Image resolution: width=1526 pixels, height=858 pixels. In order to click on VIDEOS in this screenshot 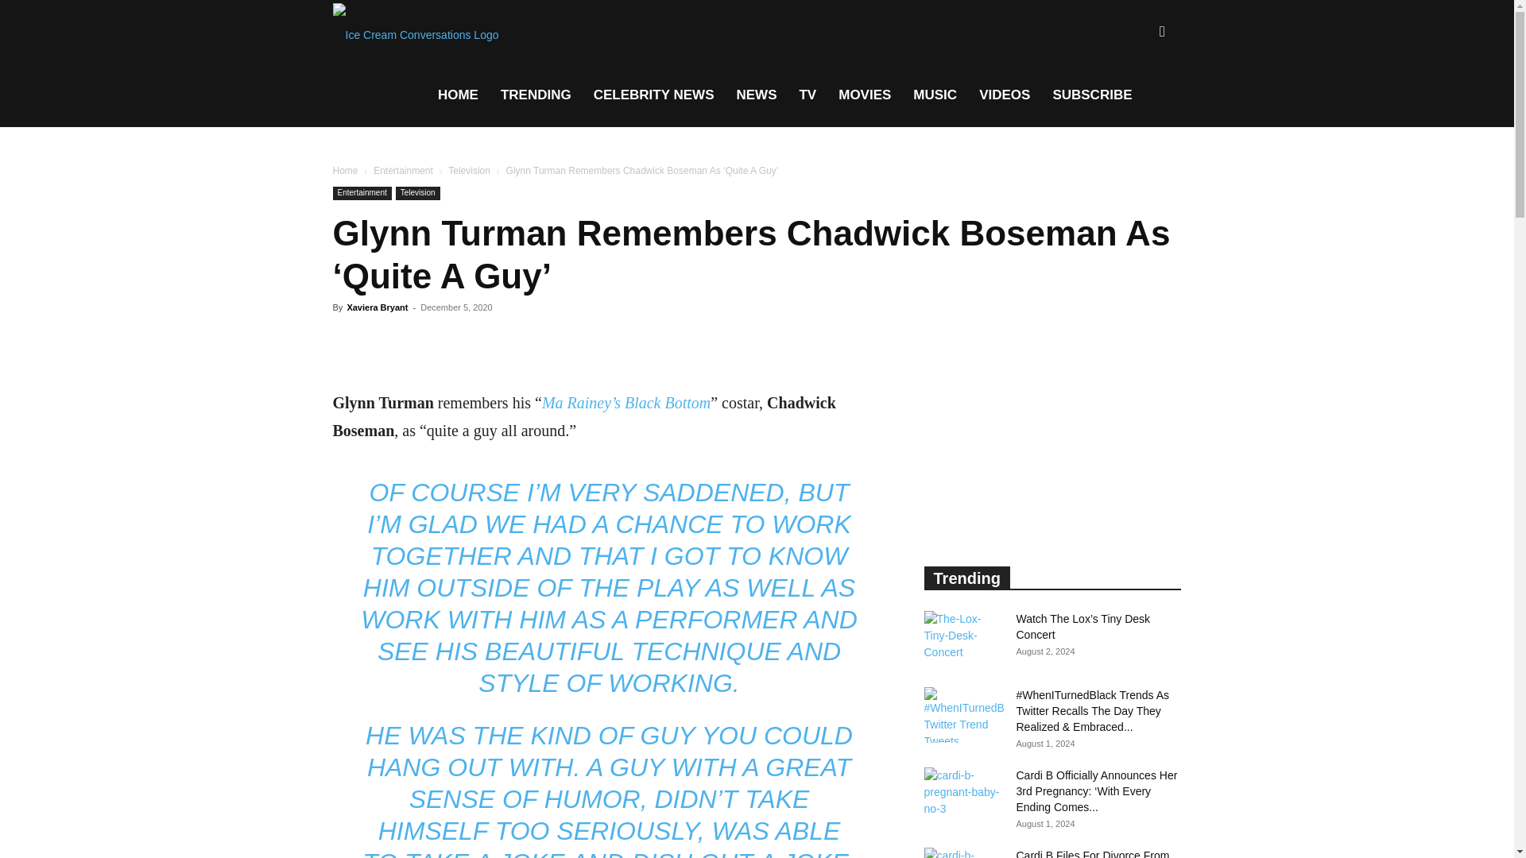, I will do `click(1004, 95)`.